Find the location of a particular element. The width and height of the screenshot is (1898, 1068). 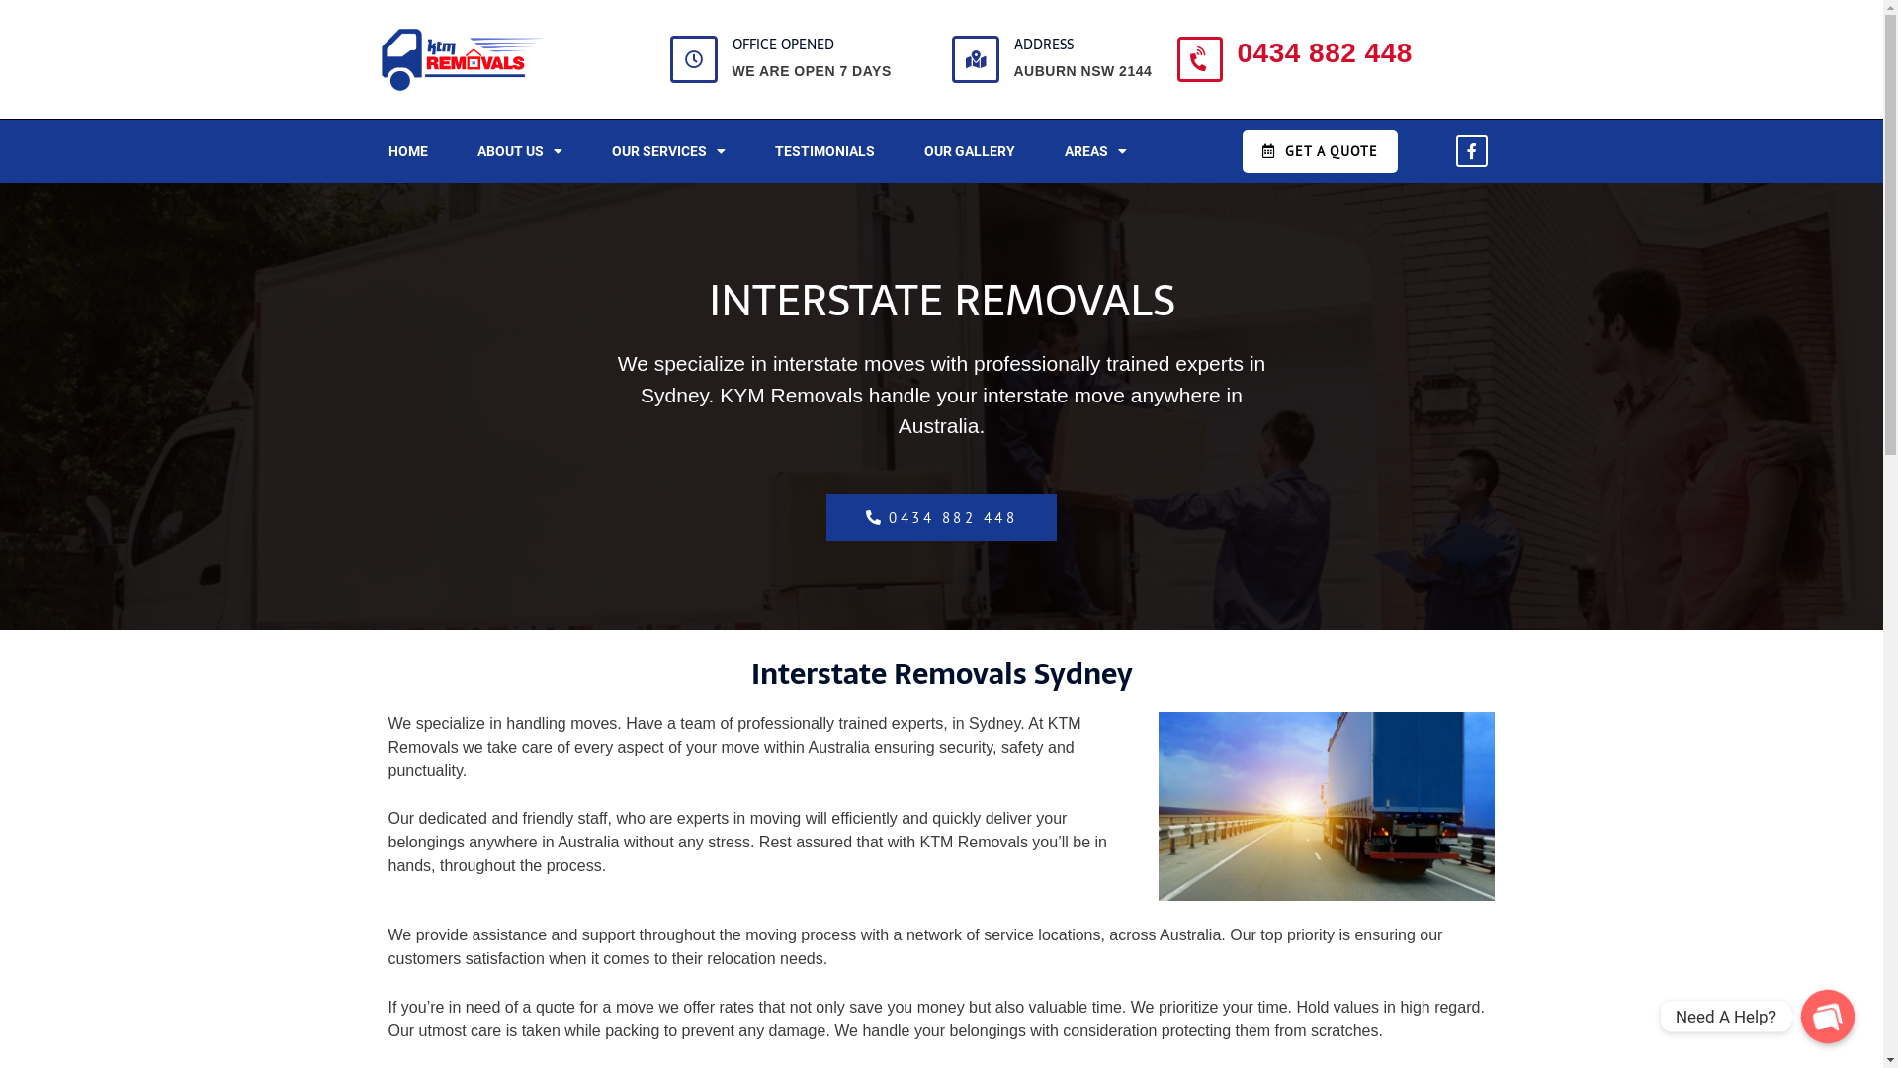

OUR GALLERY is located at coordinates (969, 151).